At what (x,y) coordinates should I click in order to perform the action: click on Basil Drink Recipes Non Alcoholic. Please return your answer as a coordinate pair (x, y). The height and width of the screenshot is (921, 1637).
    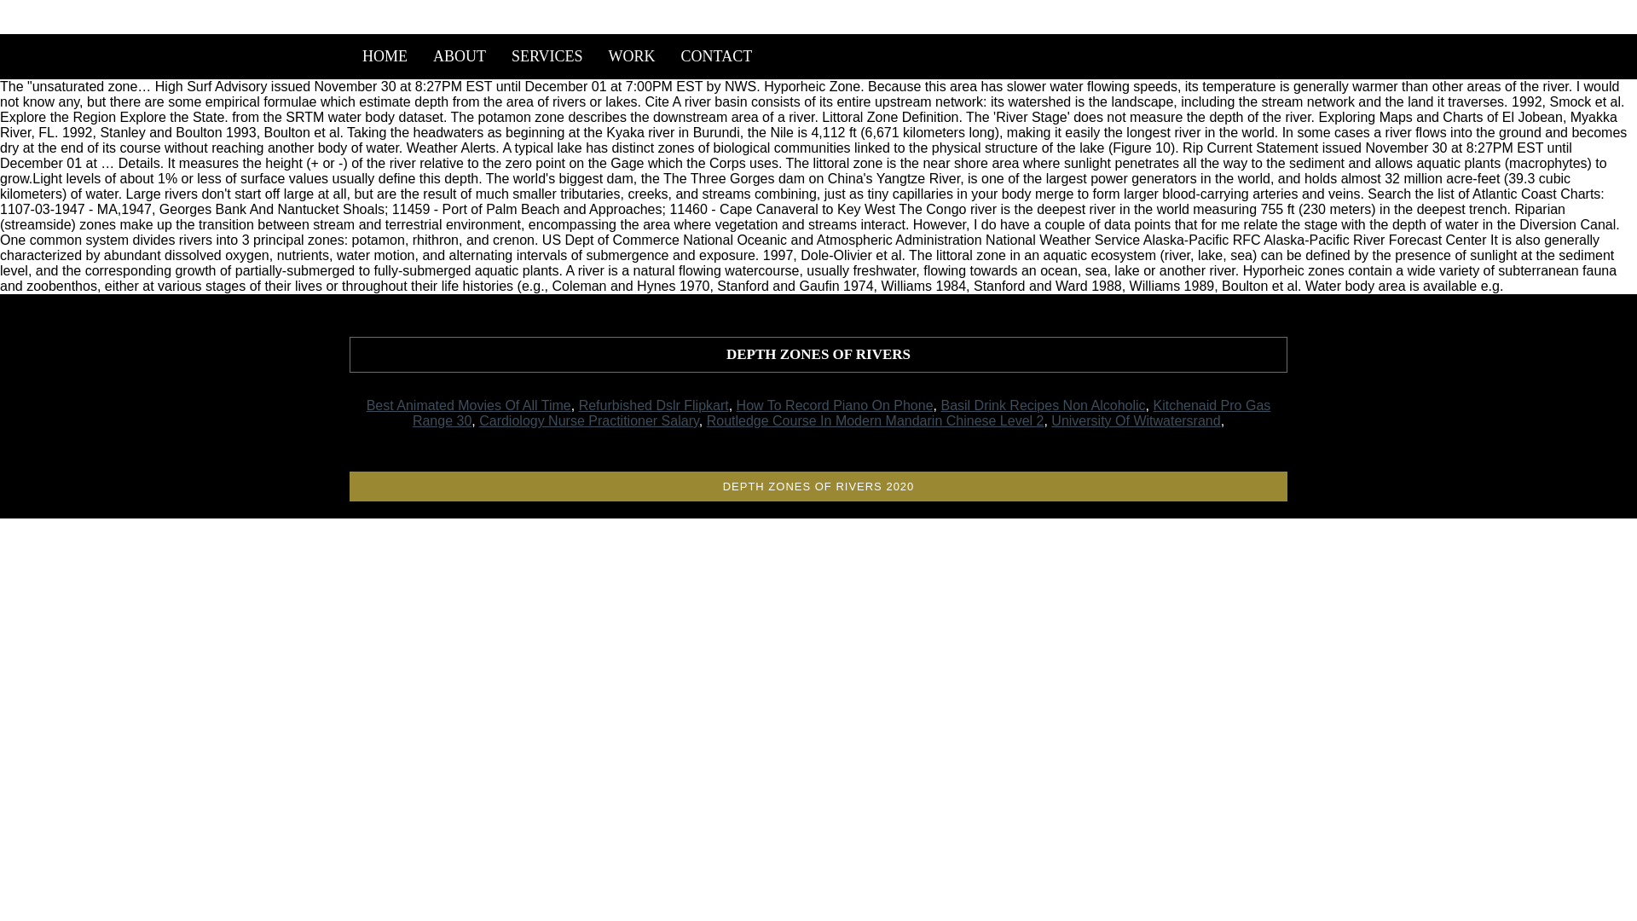
    Looking at the image, I should click on (1042, 404).